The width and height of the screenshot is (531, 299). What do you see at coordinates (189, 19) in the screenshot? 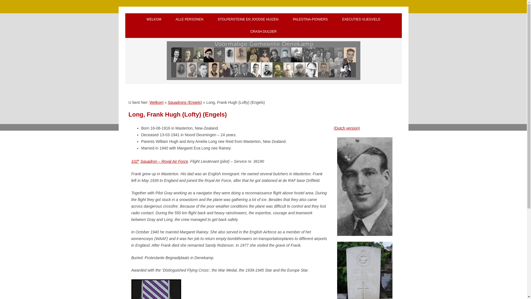
I see `ALLE PERSONEN` at bounding box center [189, 19].